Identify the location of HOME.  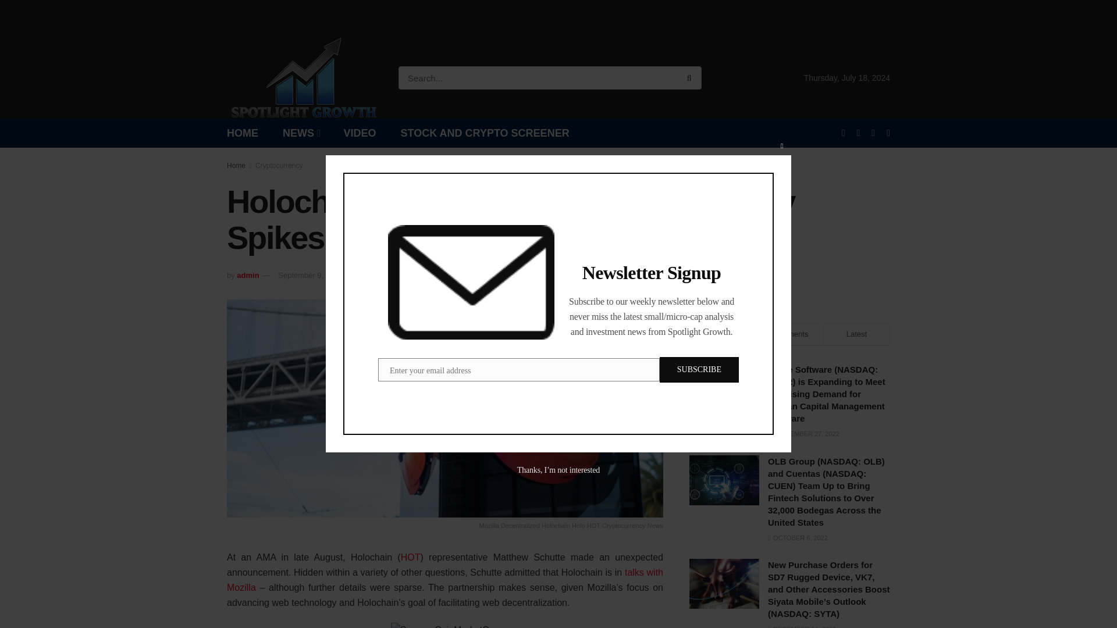
(242, 133).